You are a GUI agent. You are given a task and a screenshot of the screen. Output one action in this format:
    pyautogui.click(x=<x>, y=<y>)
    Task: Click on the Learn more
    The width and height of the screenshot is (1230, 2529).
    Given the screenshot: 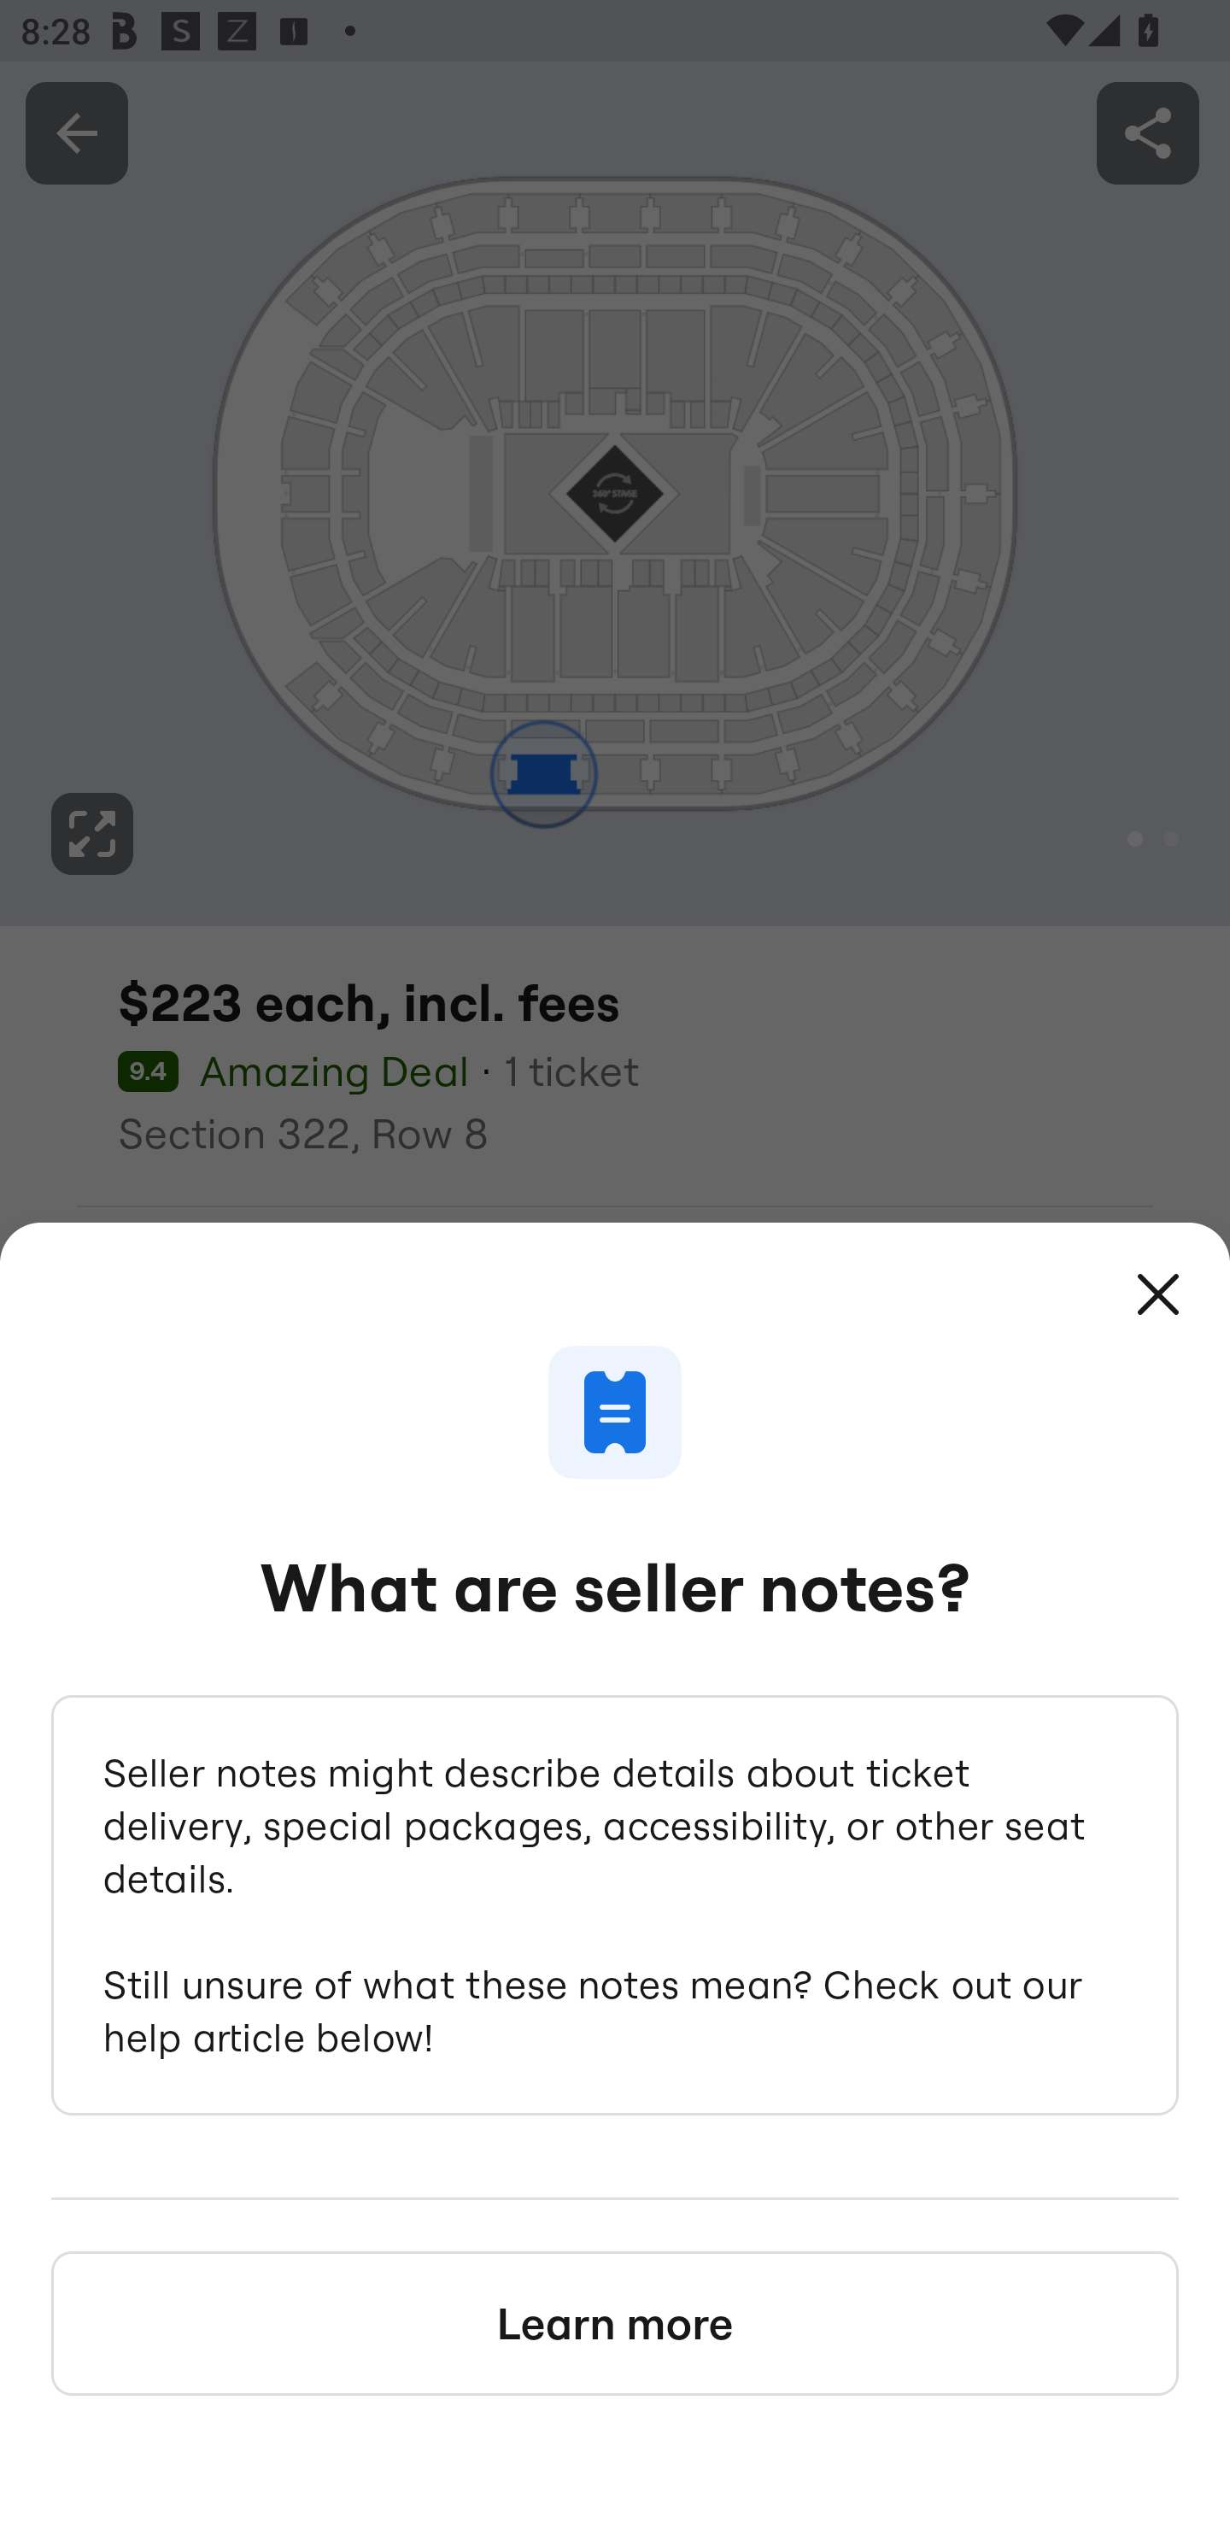 What is the action you would take?
    pyautogui.click(x=615, y=2322)
    